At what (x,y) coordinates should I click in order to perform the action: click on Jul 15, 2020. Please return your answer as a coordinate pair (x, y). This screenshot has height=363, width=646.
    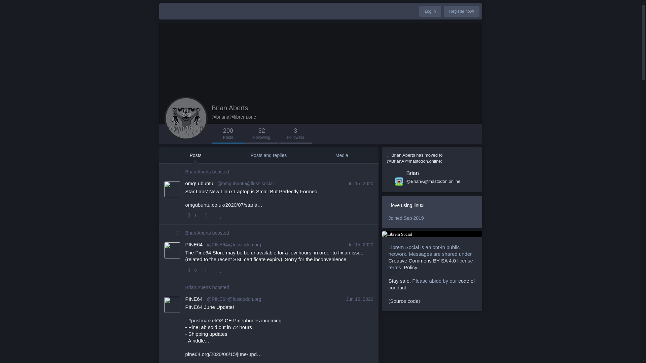
    Looking at the image, I should click on (360, 245).